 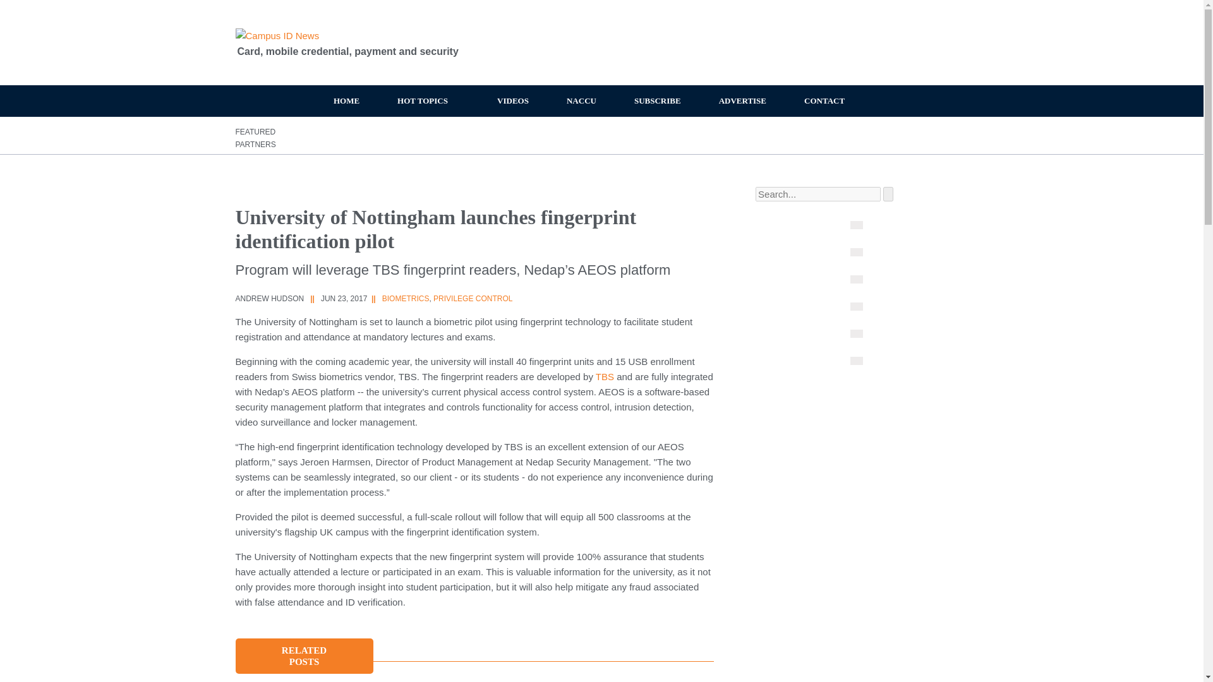 What do you see at coordinates (473, 298) in the screenshot?
I see `PRIVILEGE CONTROL` at bounding box center [473, 298].